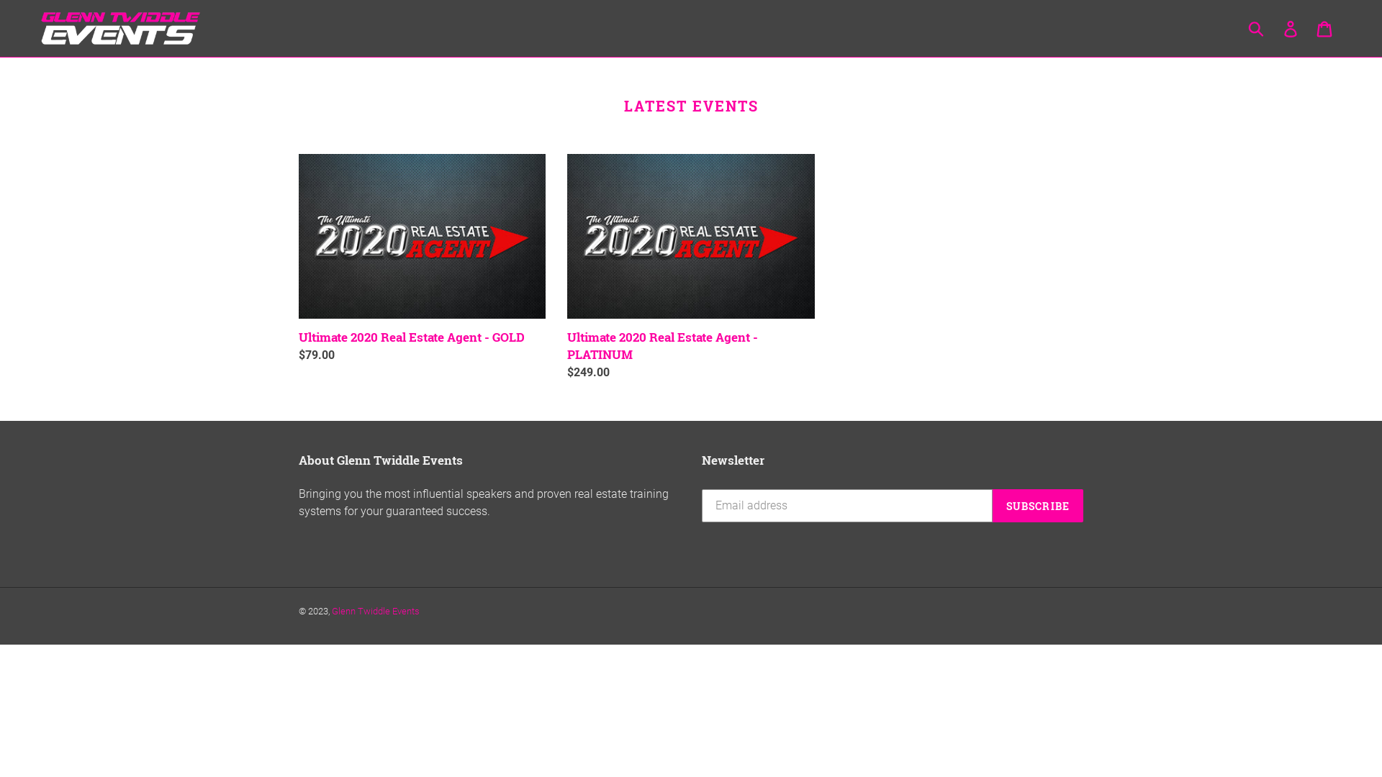 This screenshot has height=777, width=1382. What do you see at coordinates (376, 612) in the screenshot?
I see `Glenn Twiddle Events` at bounding box center [376, 612].